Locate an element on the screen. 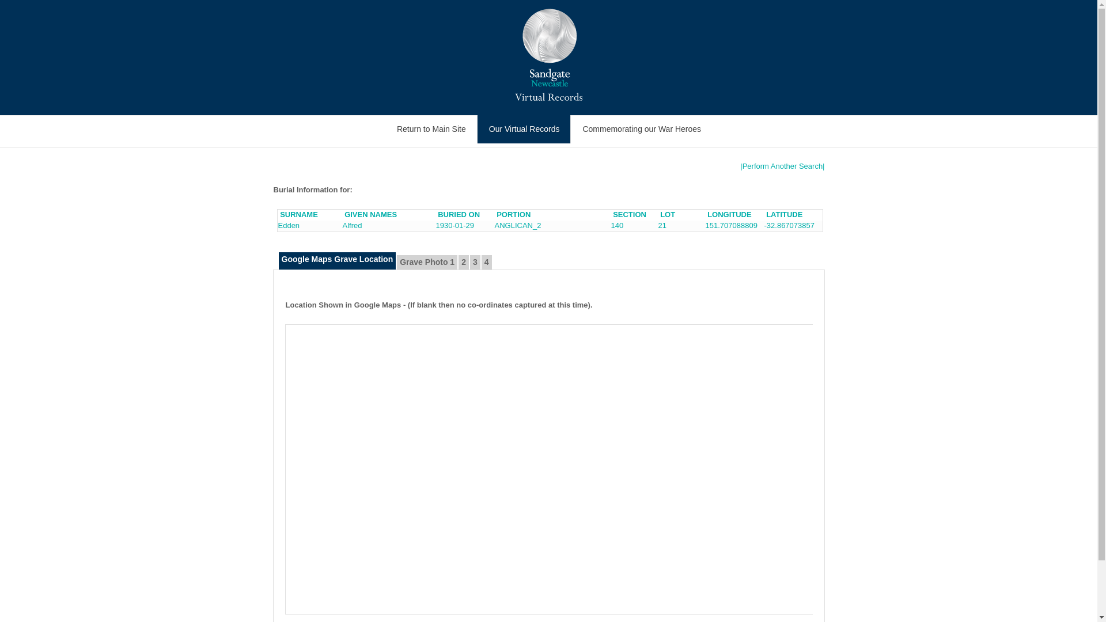 The width and height of the screenshot is (1106, 622). |Perform Another Search| is located at coordinates (782, 166).